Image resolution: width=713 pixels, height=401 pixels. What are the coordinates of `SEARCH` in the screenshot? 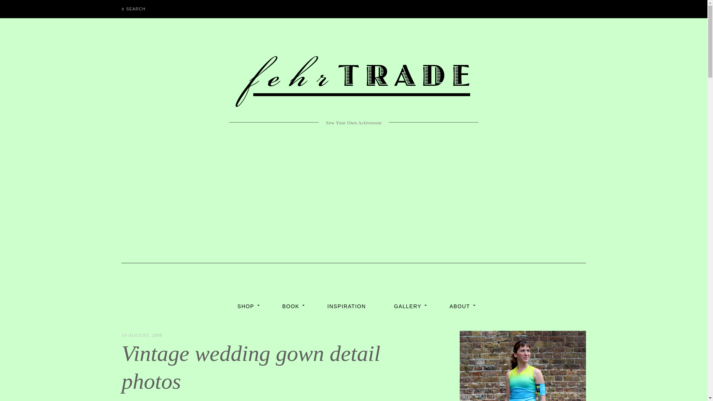 It's located at (133, 9).